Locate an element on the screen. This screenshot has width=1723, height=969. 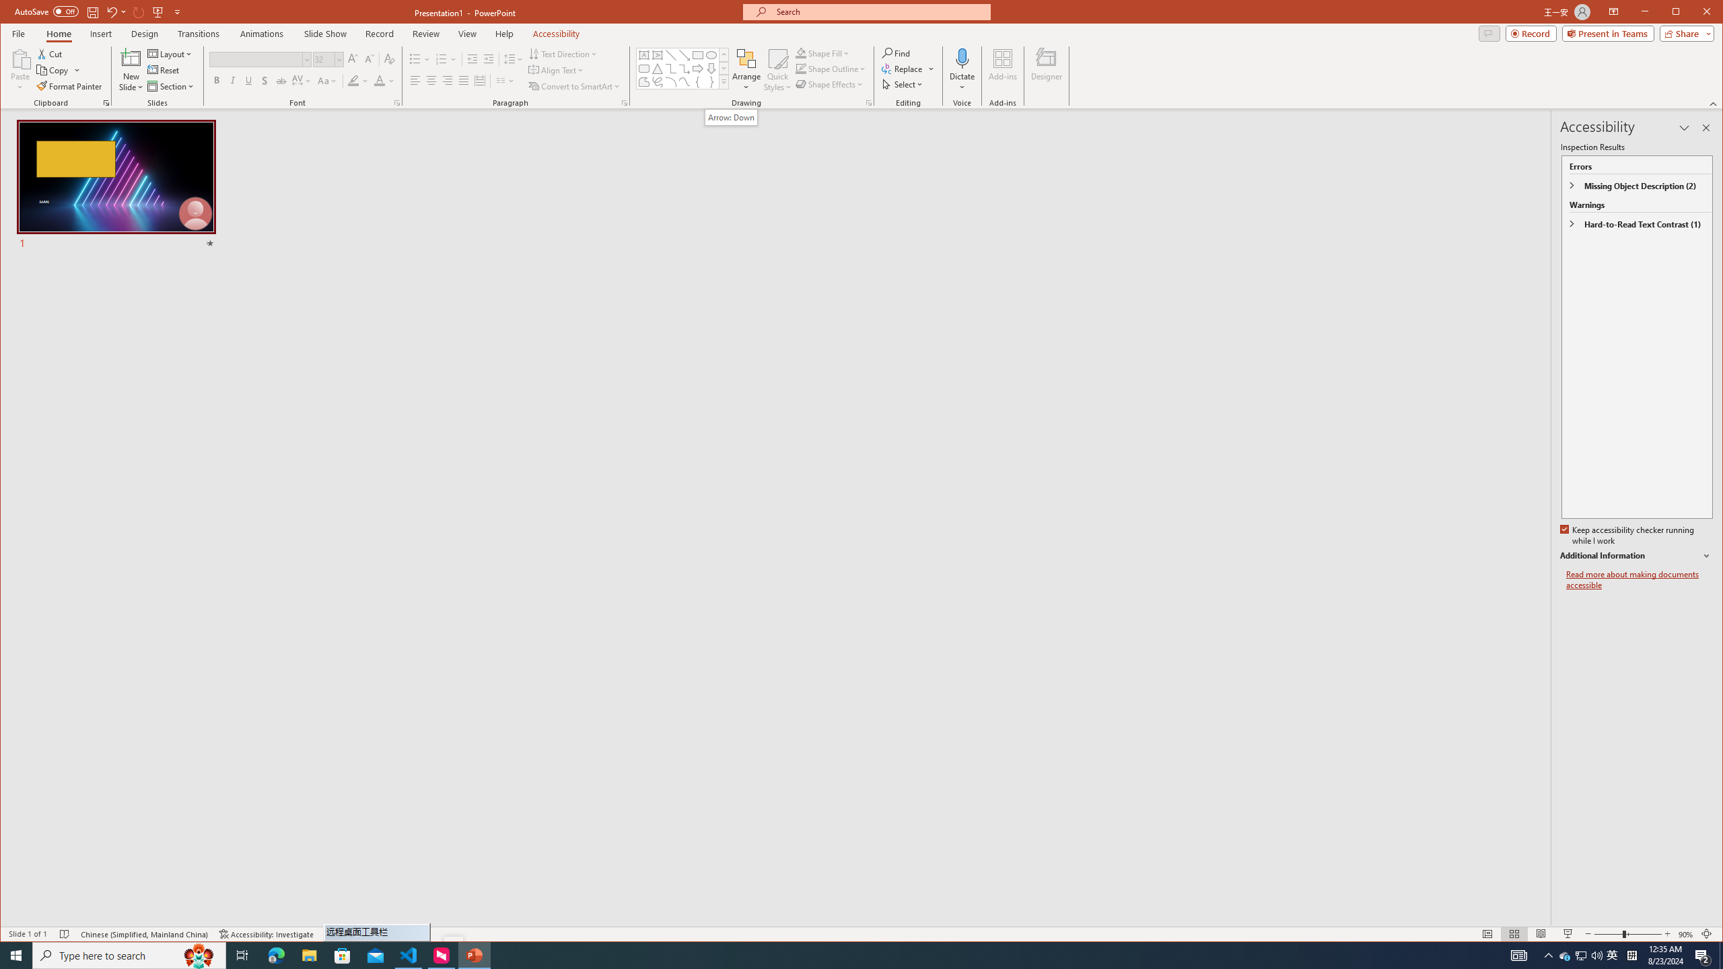
Shadow is located at coordinates (265, 81).